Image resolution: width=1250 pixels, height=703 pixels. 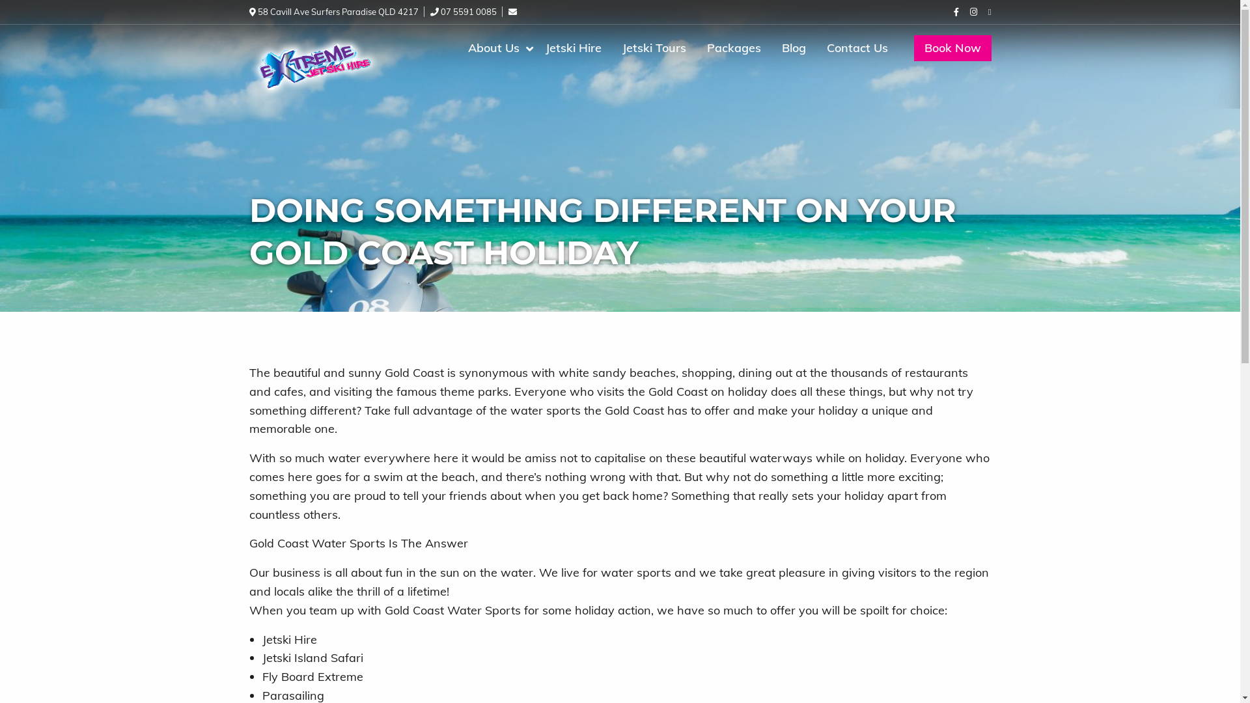 What do you see at coordinates (953, 48) in the screenshot?
I see `Book Now` at bounding box center [953, 48].